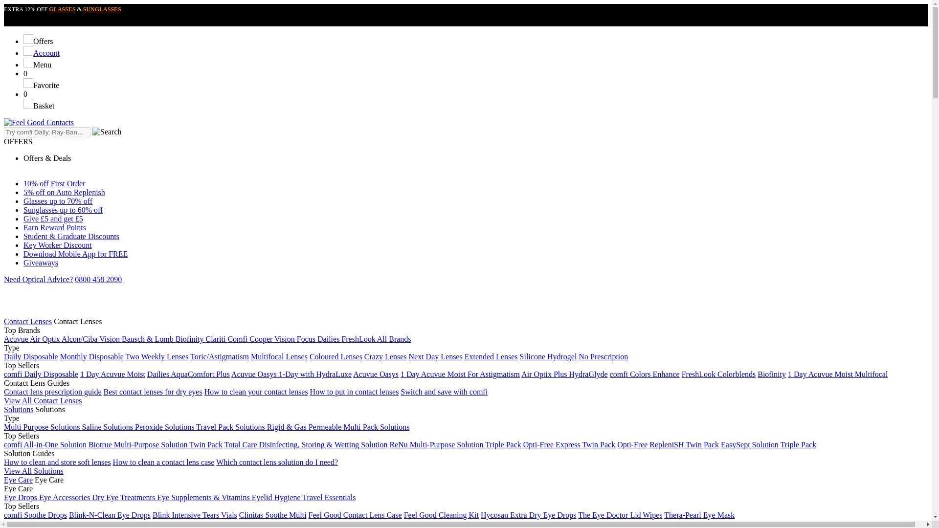  I want to click on FreshLook, so click(359, 339).